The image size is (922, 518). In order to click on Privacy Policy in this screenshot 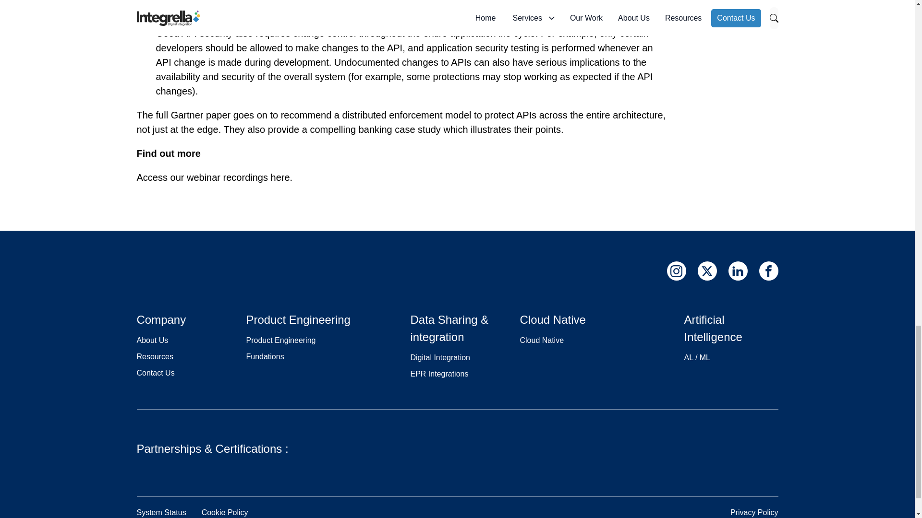, I will do `click(754, 512)`.